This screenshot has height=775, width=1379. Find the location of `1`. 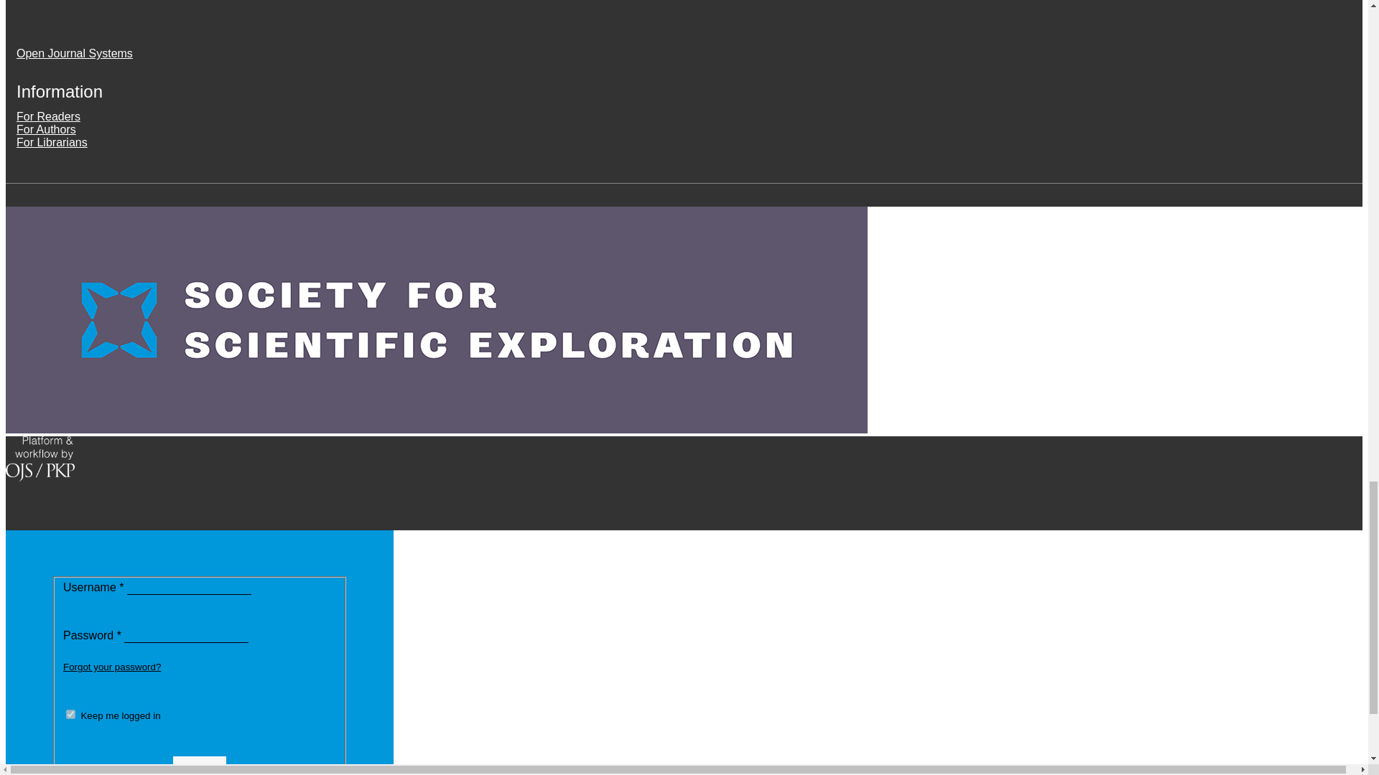

1 is located at coordinates (70, 715).